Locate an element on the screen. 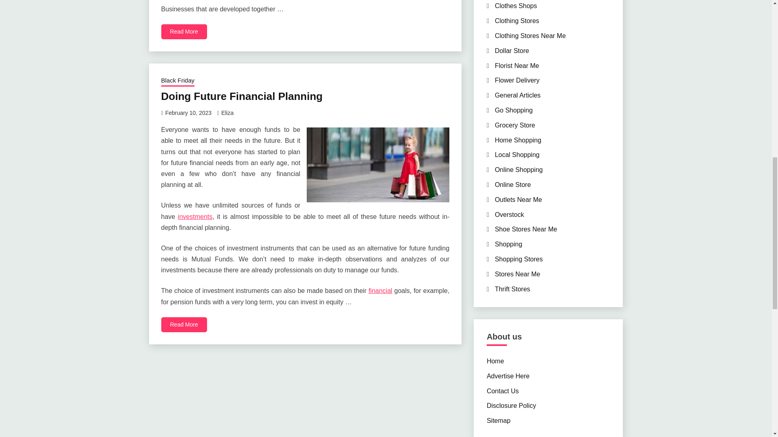  Read More is located at coordinates (184, 32).